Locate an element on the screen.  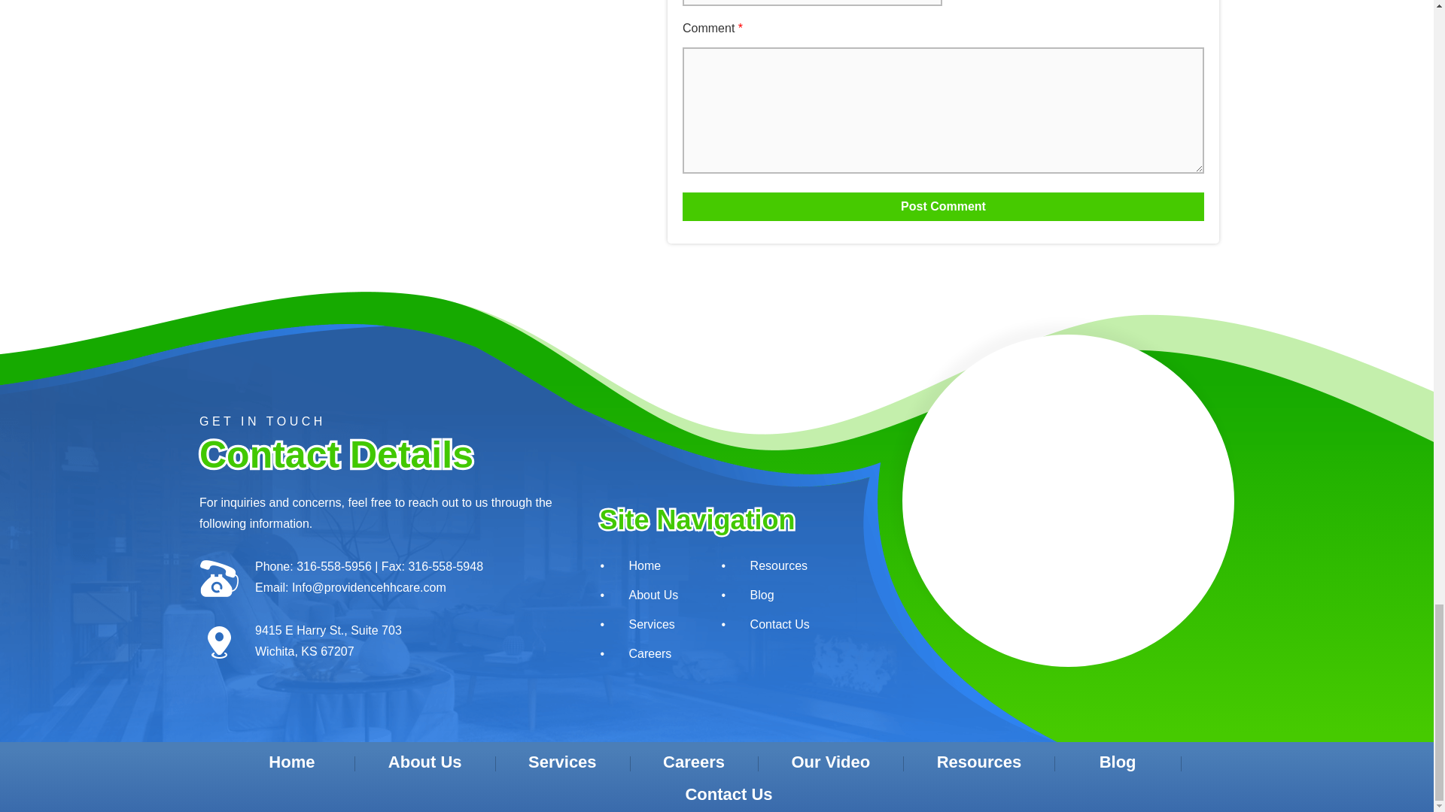
Services is located at coordinates (643, 623).